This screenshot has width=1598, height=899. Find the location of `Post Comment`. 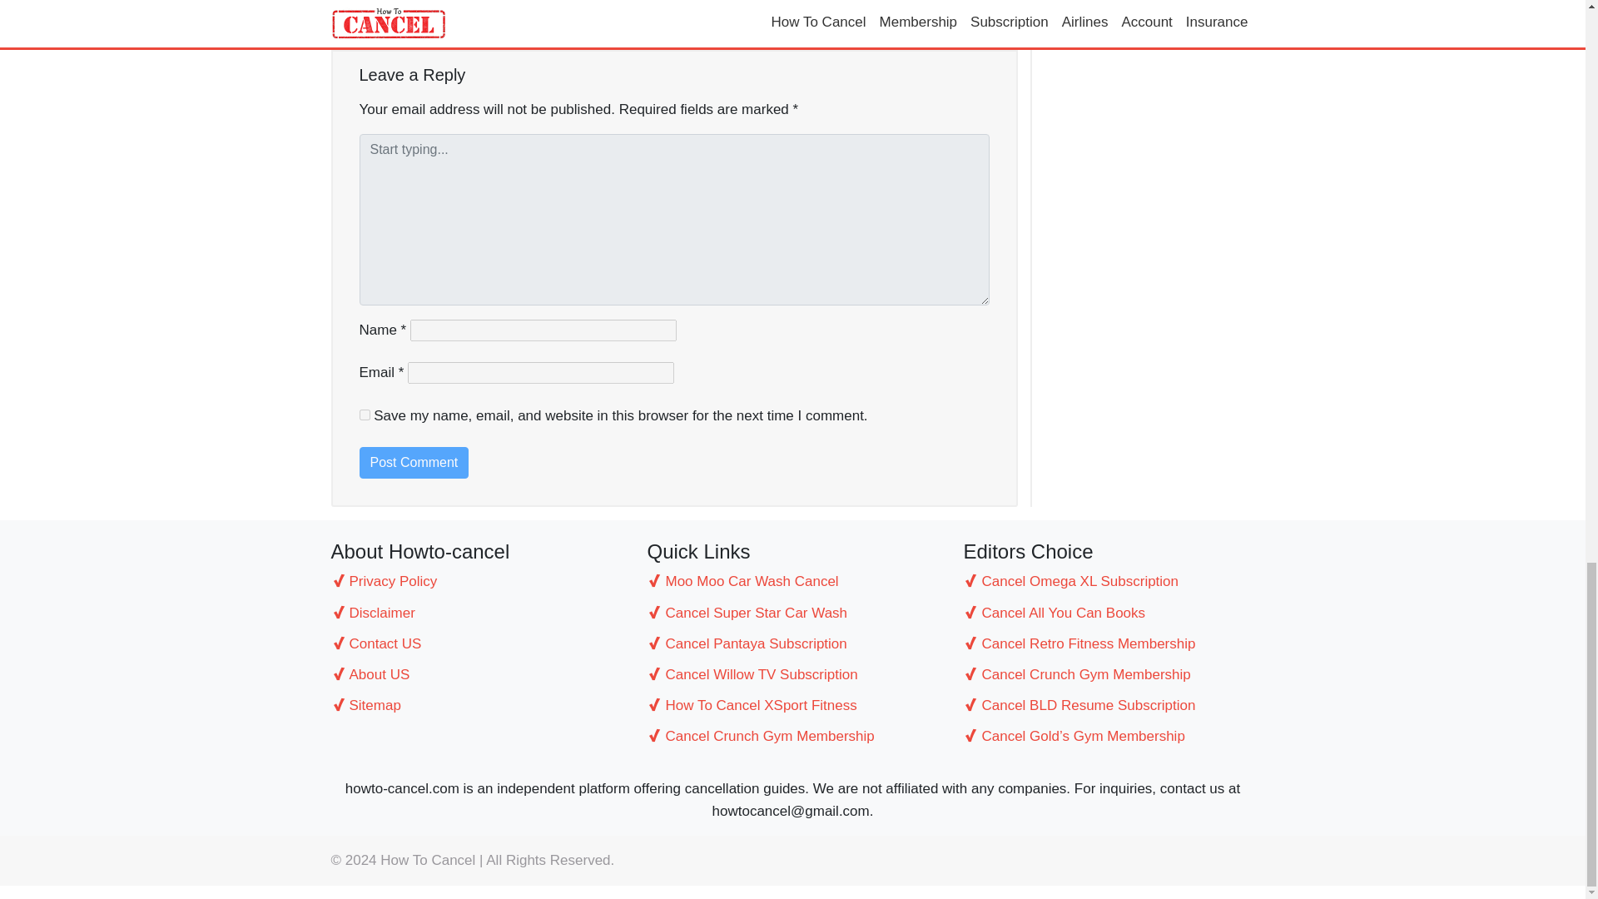

Post Comment is located at coordinates (414, 462).